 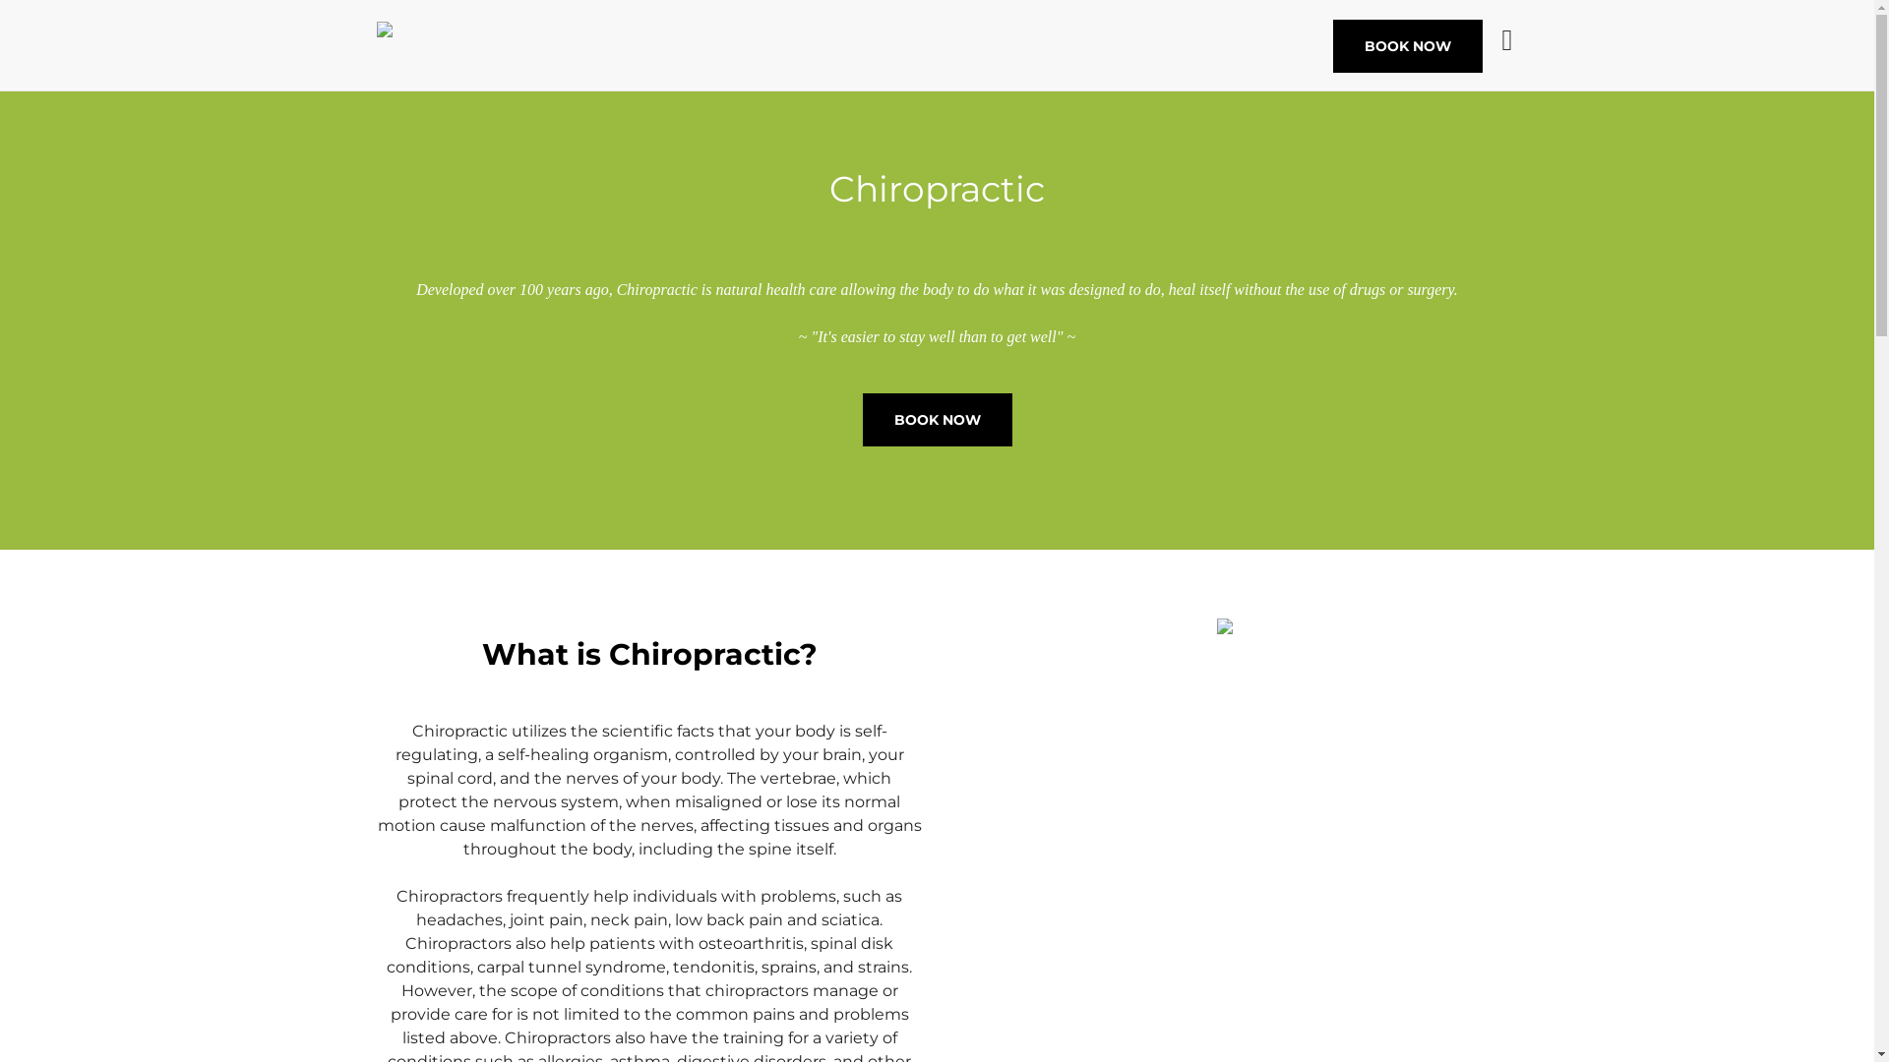 What do you see at coordinates (1408, 46) in the screenshot?
I see `BOOK NOW` at bounding box center [1408, 46].